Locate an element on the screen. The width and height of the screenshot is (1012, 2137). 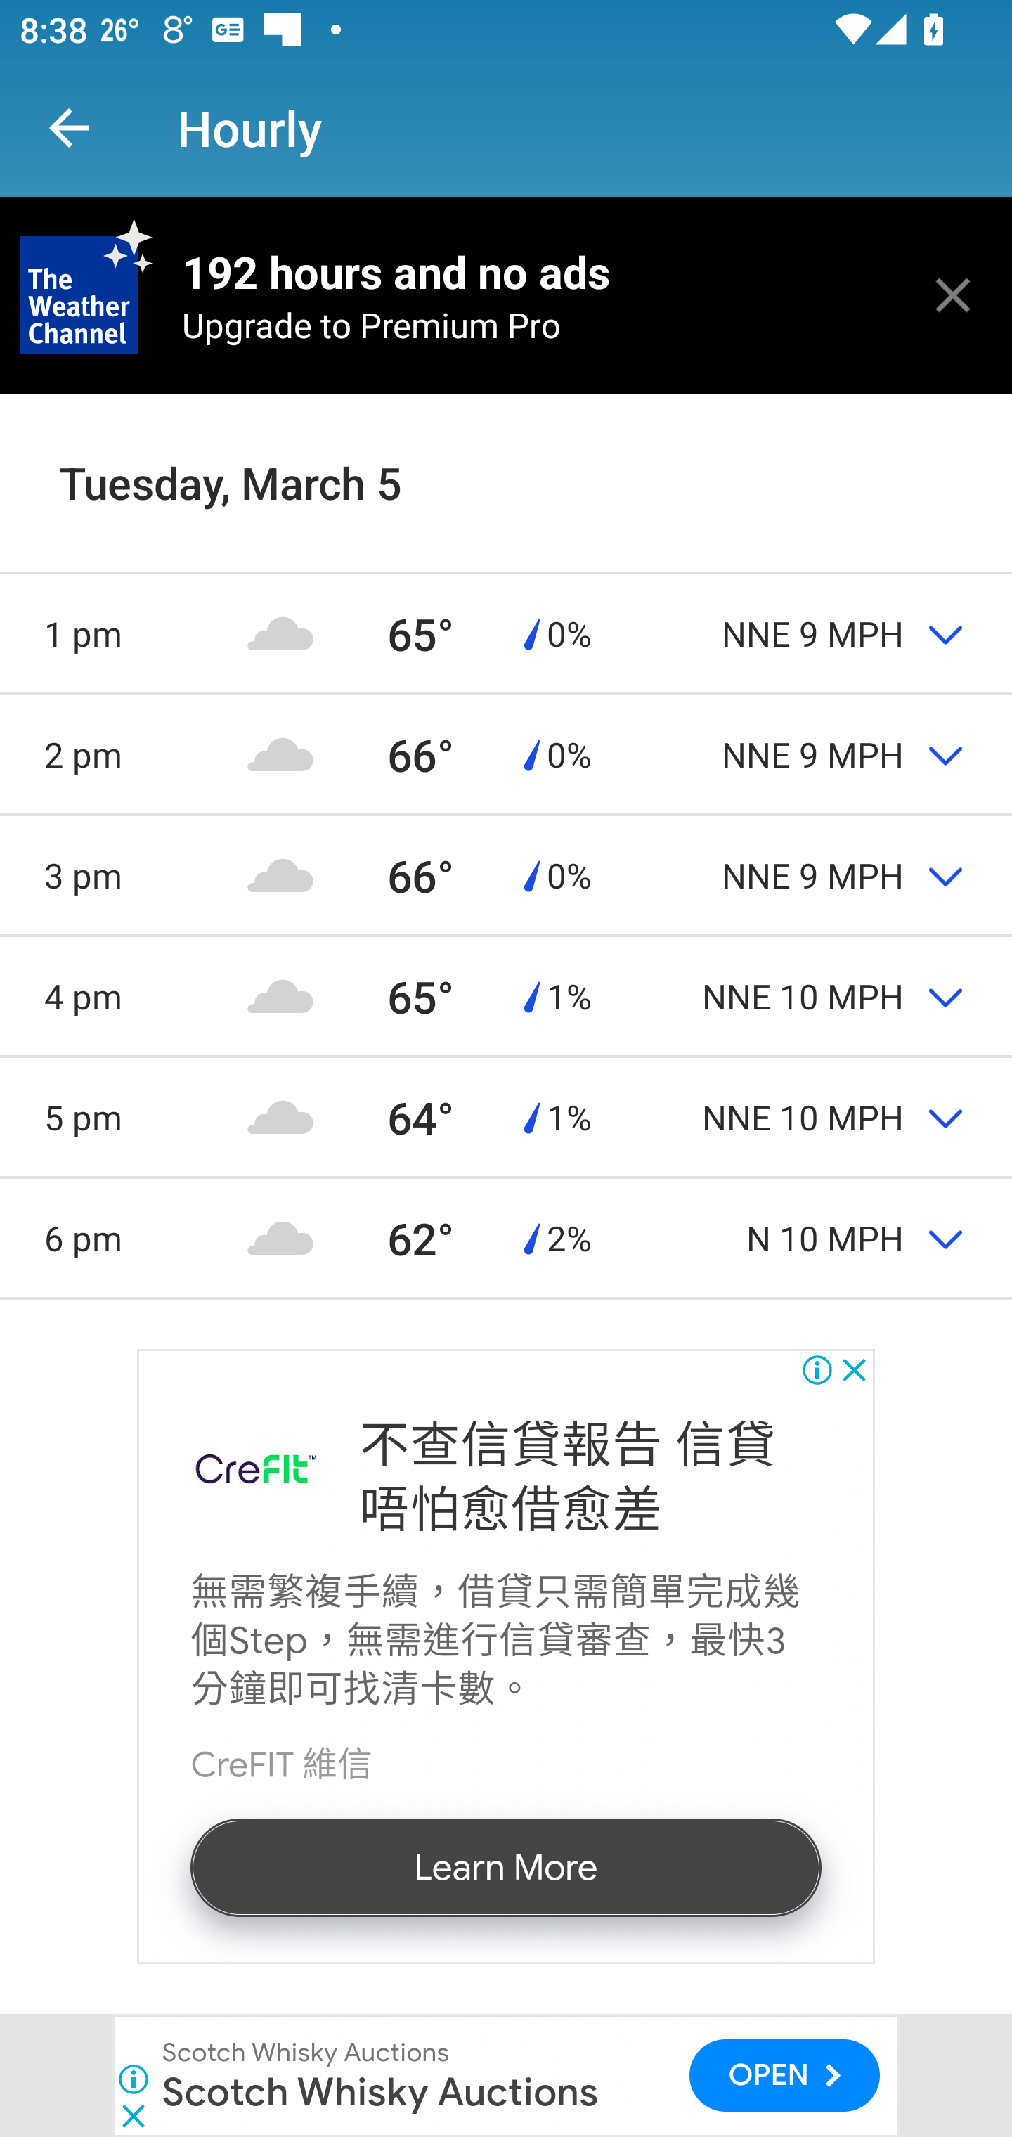
不查信貸報告 信貸 唔怕愈借愈差 不查信貸報告 信貸 唔怕愈借愈差 is located at coordinates (566, 1478).